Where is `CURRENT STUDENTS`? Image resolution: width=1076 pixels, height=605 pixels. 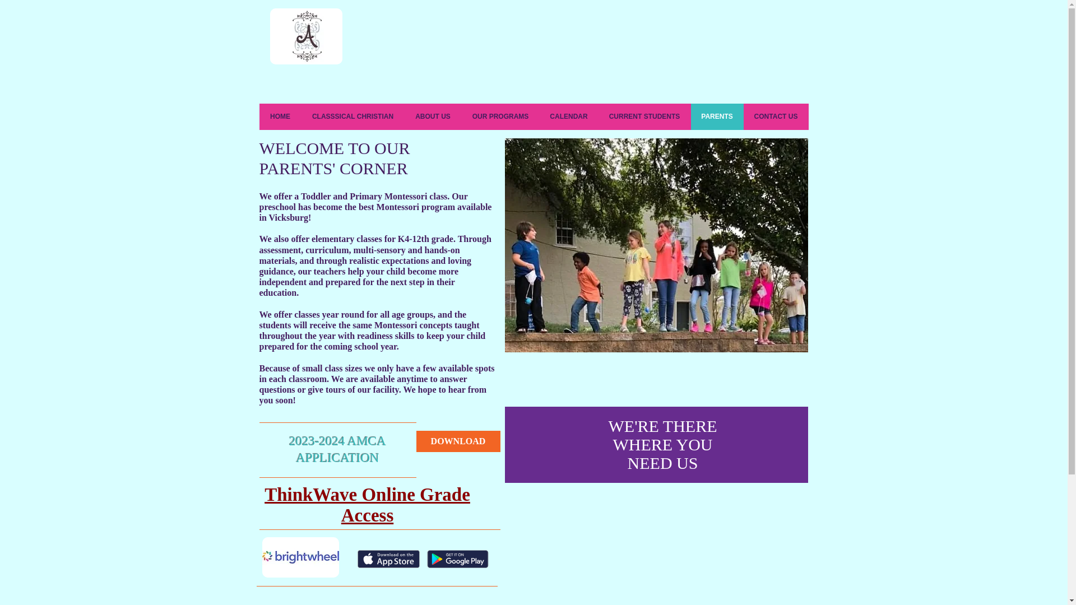
CURRENT STUDENTS is located at coordinates (644, 117).